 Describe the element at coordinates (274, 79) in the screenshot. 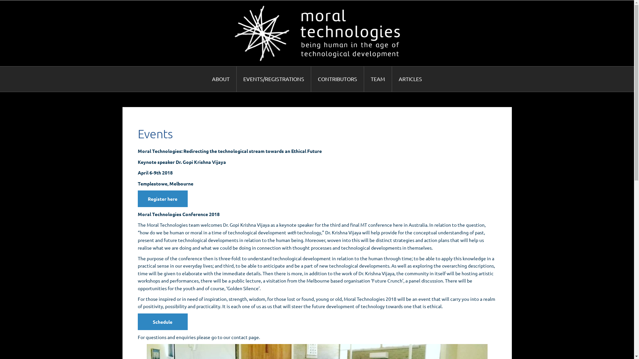

I see `EVENTS/REGISTRATIONS` at that location.